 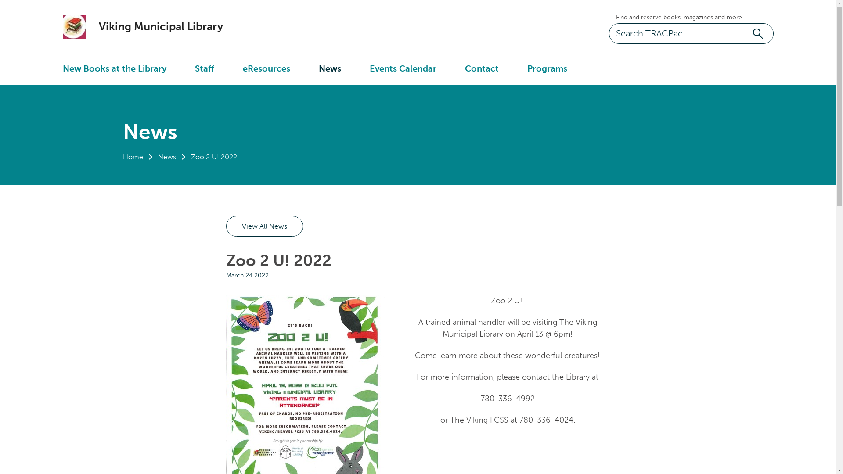 What do you see at coordinates (115, 68) in the screenshot?
I see `New Books at the Library` at bounding box center [115, 68].